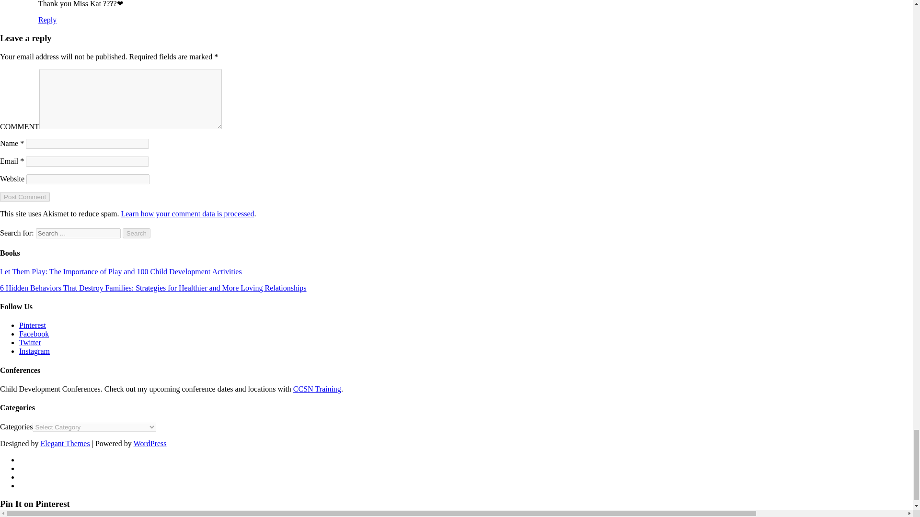  I want to click on Search, so click(136, 233).